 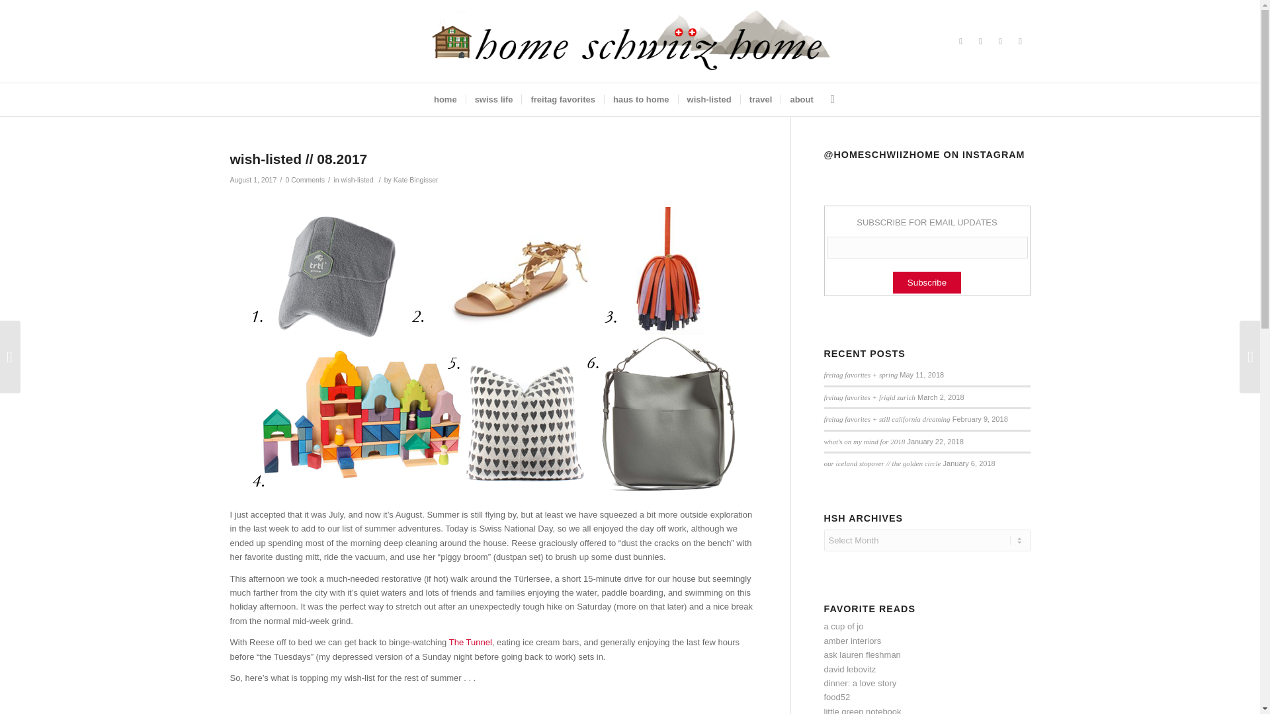 I want to click on Rss, so click(x=961, y=41).